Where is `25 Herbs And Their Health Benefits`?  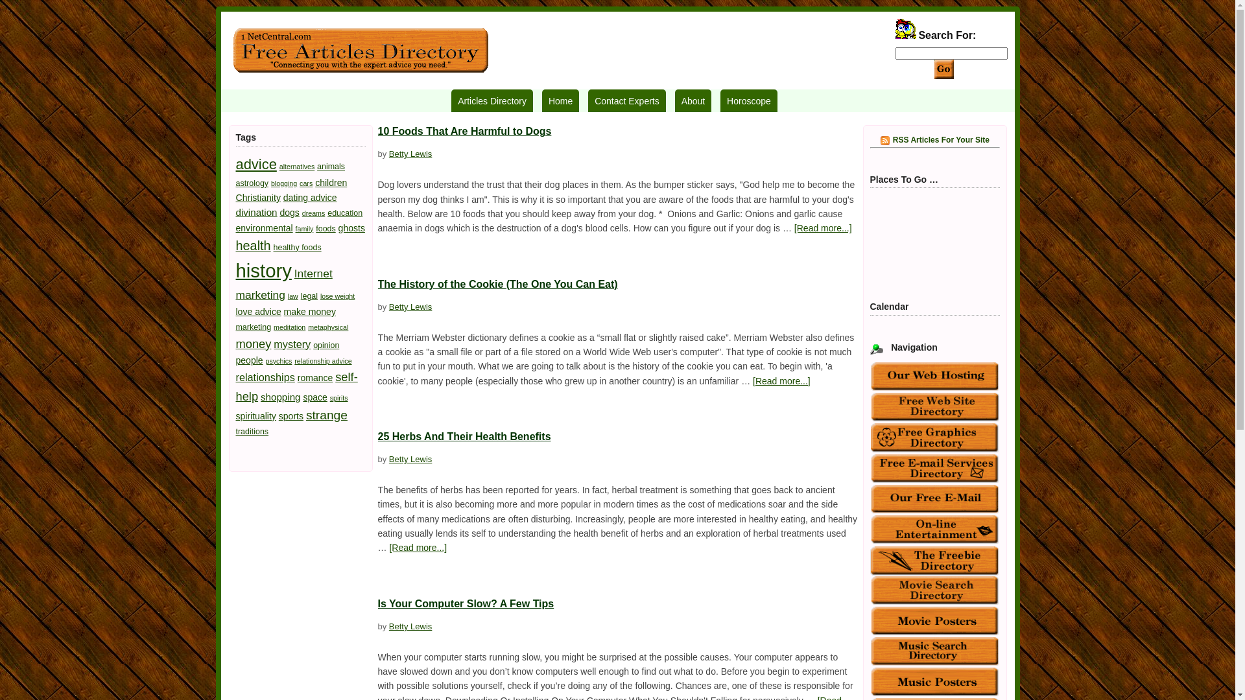
25 Herbs And Their Health Benefits is located at coordinates (464, 437).